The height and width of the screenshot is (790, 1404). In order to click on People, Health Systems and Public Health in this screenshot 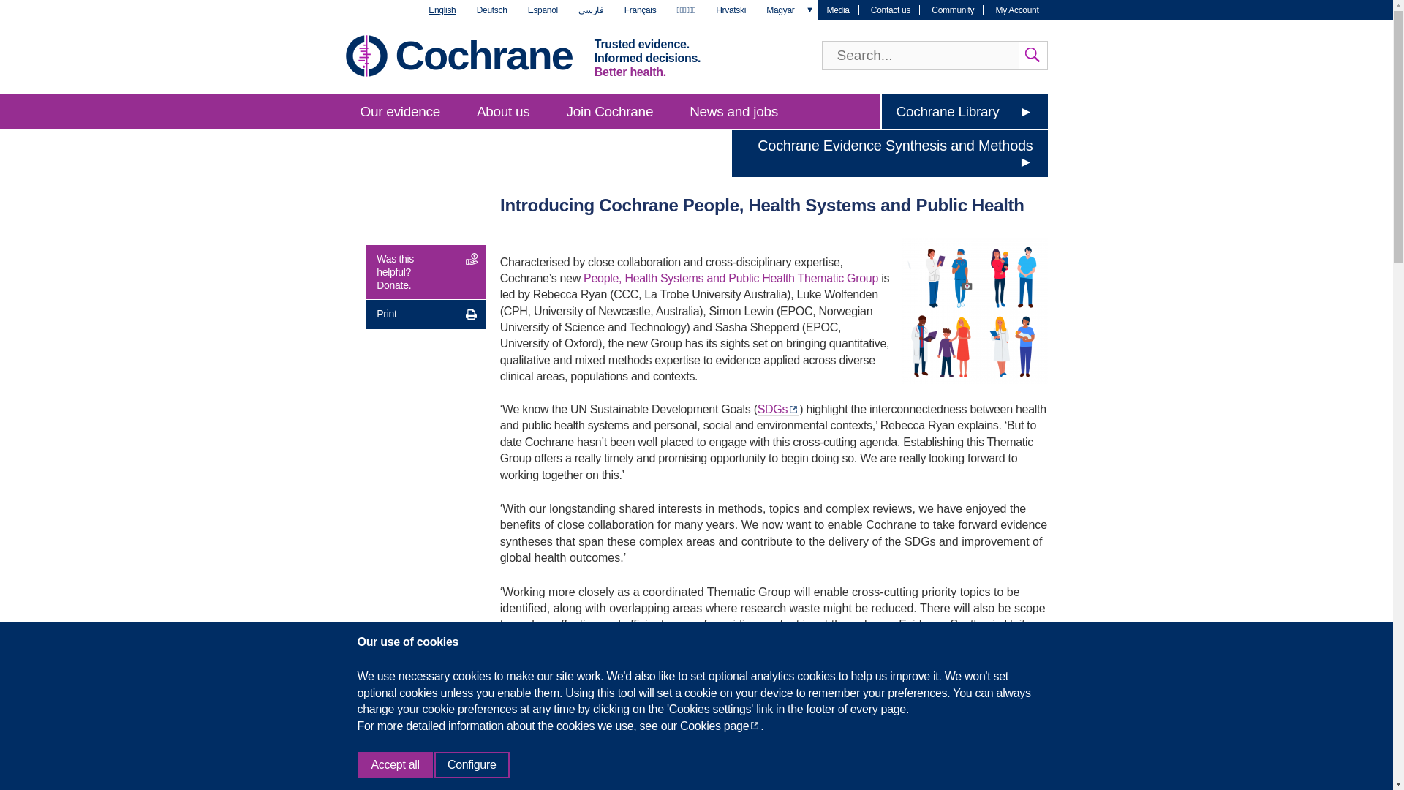, I will do `click(774, 720)`.